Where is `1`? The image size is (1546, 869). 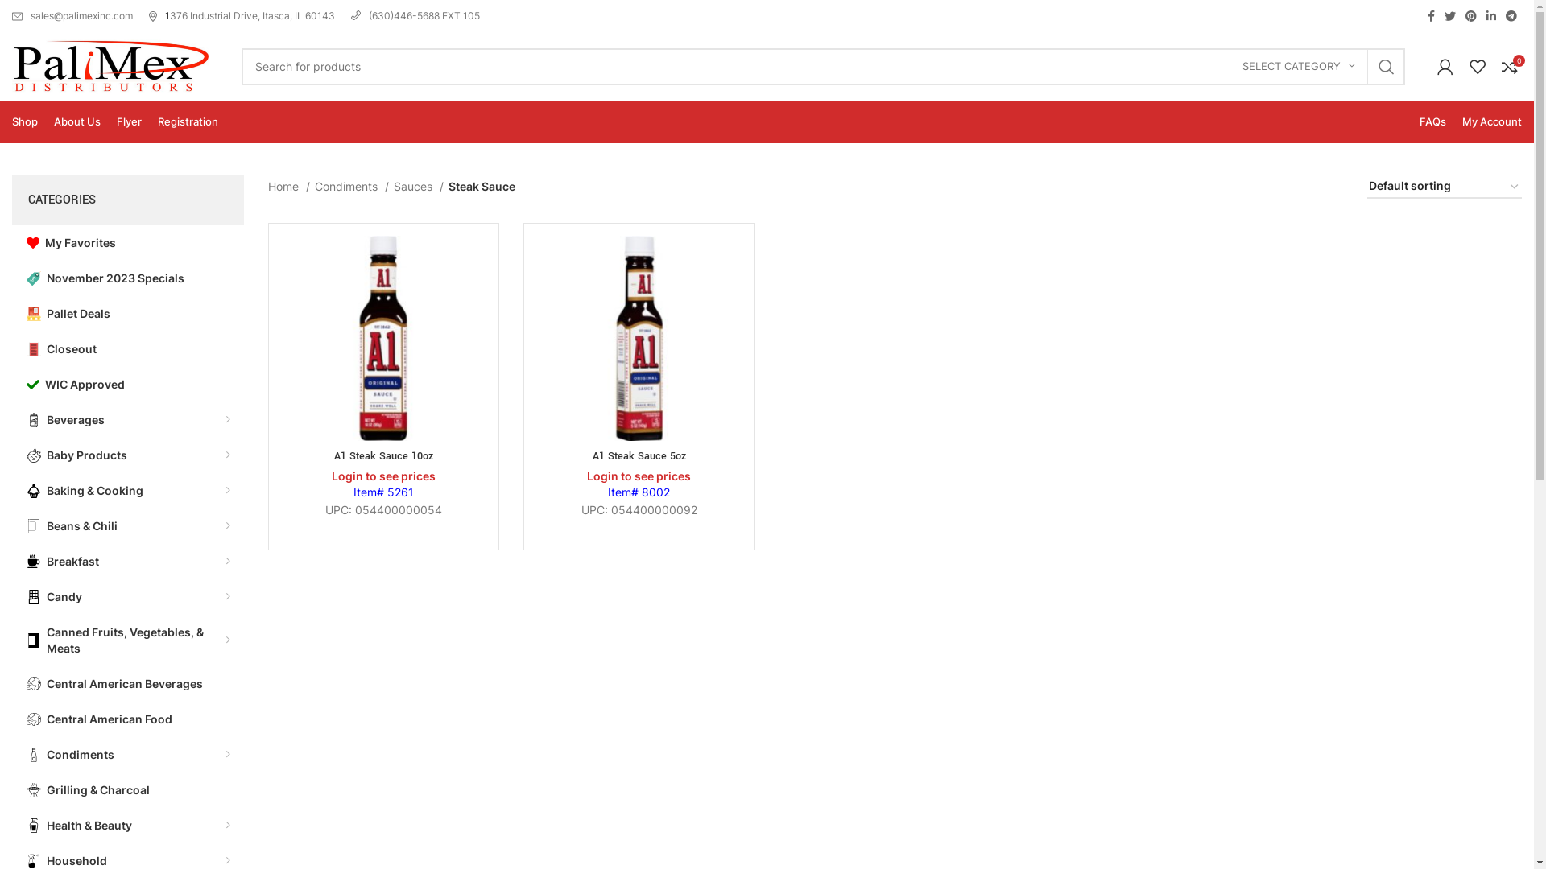
1 is located at coordinates (159, 16).